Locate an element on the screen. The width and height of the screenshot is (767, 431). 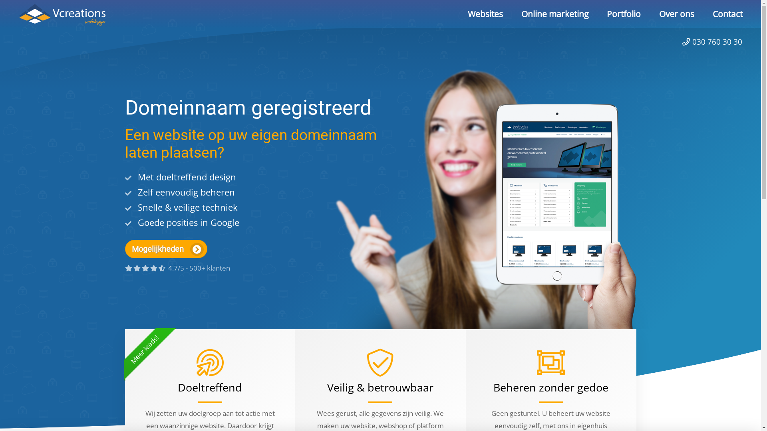
Twitter is located at coordinates (377, 354).